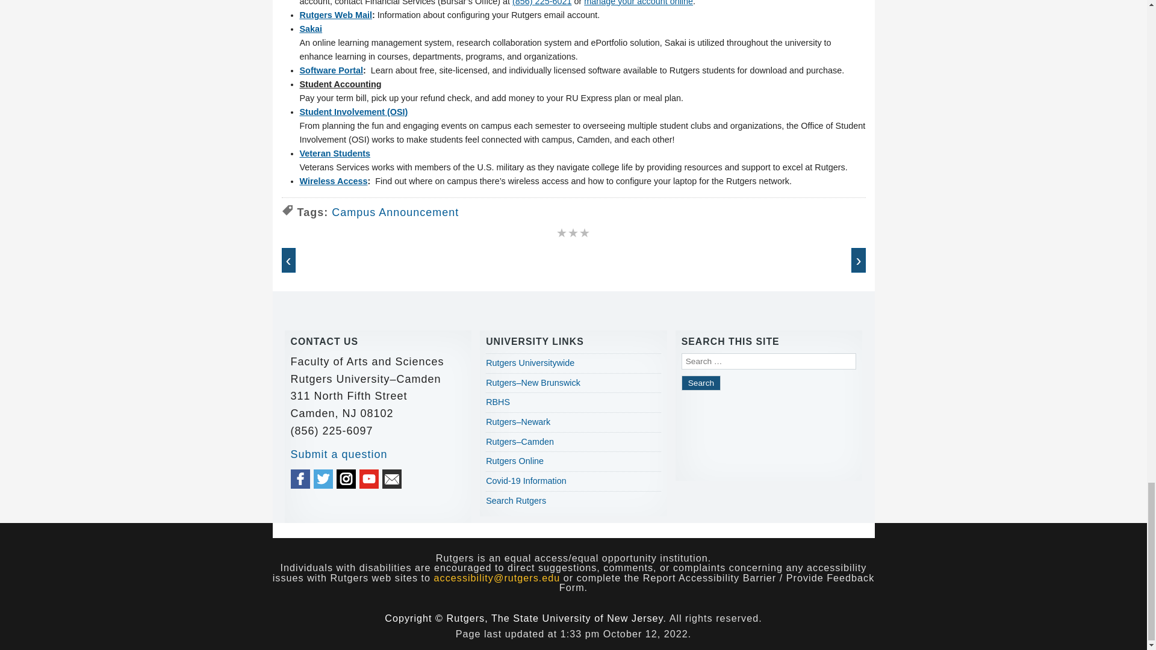 This screenshot has width=1156, height=650. I want to click on Search, so click(701, 383).